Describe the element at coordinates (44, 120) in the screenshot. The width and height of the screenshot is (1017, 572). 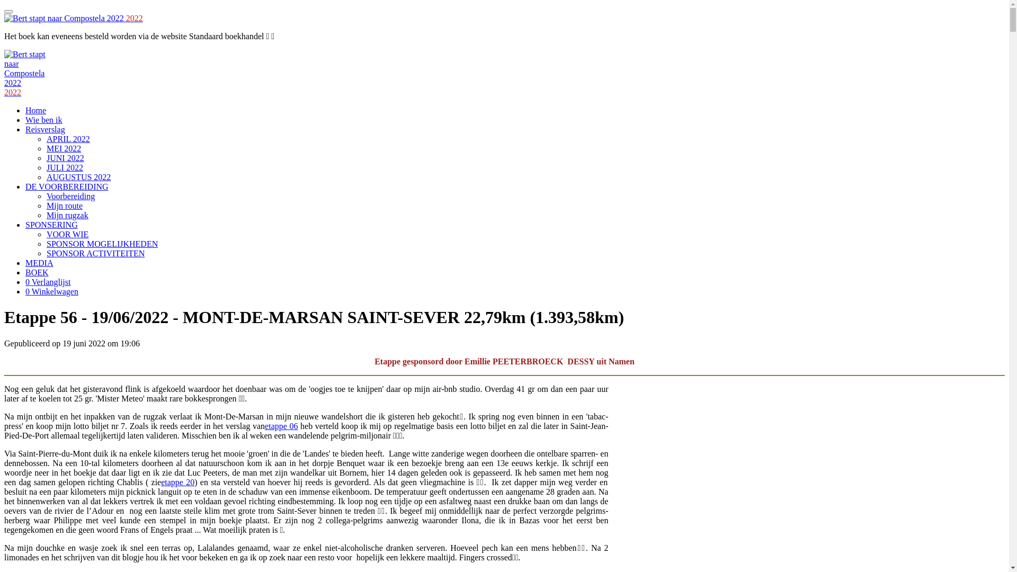
I see `Wie ben ik` at that location.